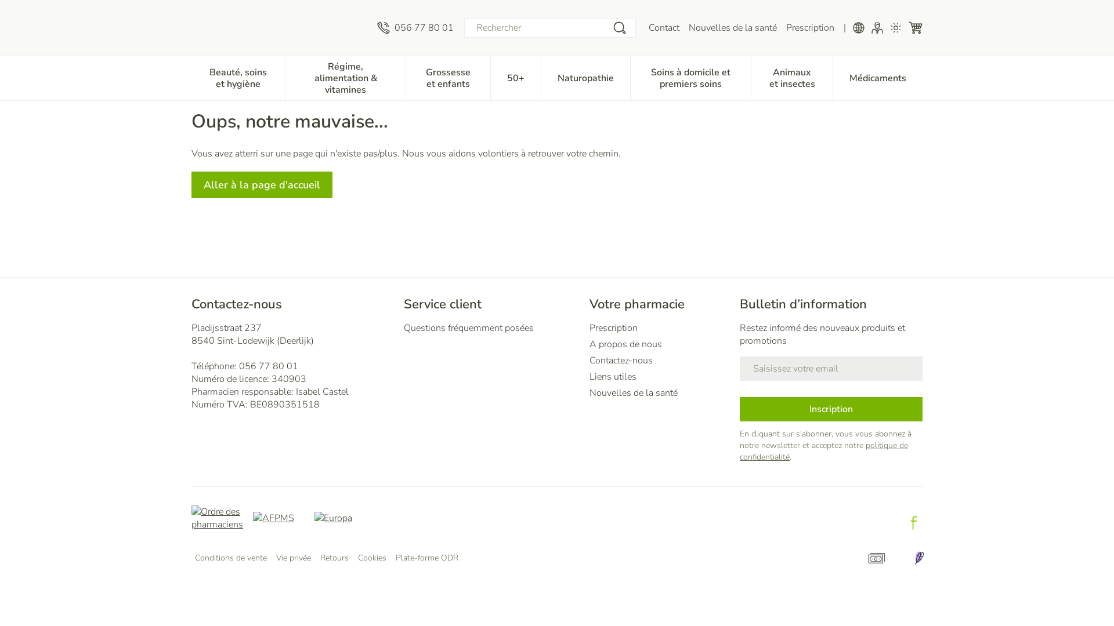 The height and width of the screenshot is (626, 1114). What do you see at coordinates (810, 28) in the screenshot?
I see `Prescription` at bounding box center [810, 28].